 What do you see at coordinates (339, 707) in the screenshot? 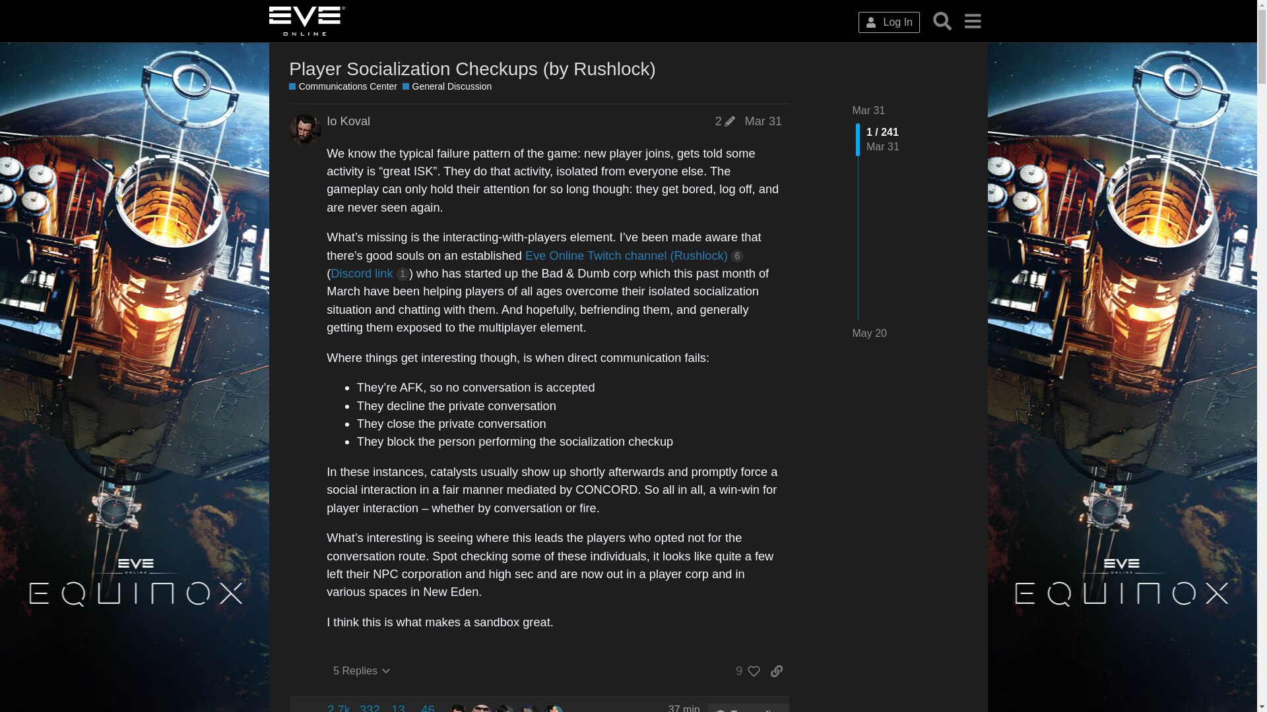
I see `9` at bounding box center [339, 707].